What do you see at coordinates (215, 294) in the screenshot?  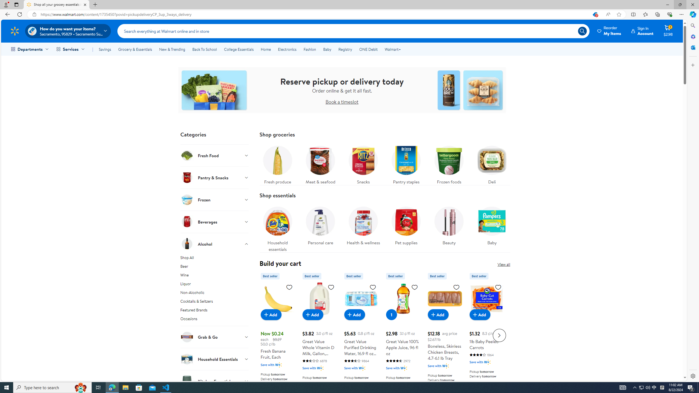 I see `Non-Alcoholic` at bounding box center [215, 294].